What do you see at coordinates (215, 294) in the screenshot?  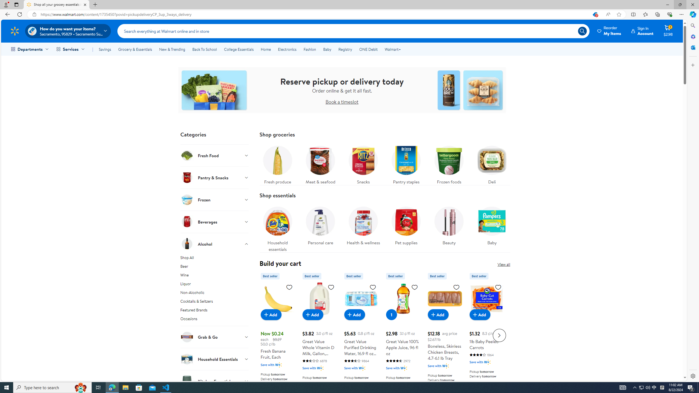 I see `Non-Alcoholic` at bounding box center [215, 294].